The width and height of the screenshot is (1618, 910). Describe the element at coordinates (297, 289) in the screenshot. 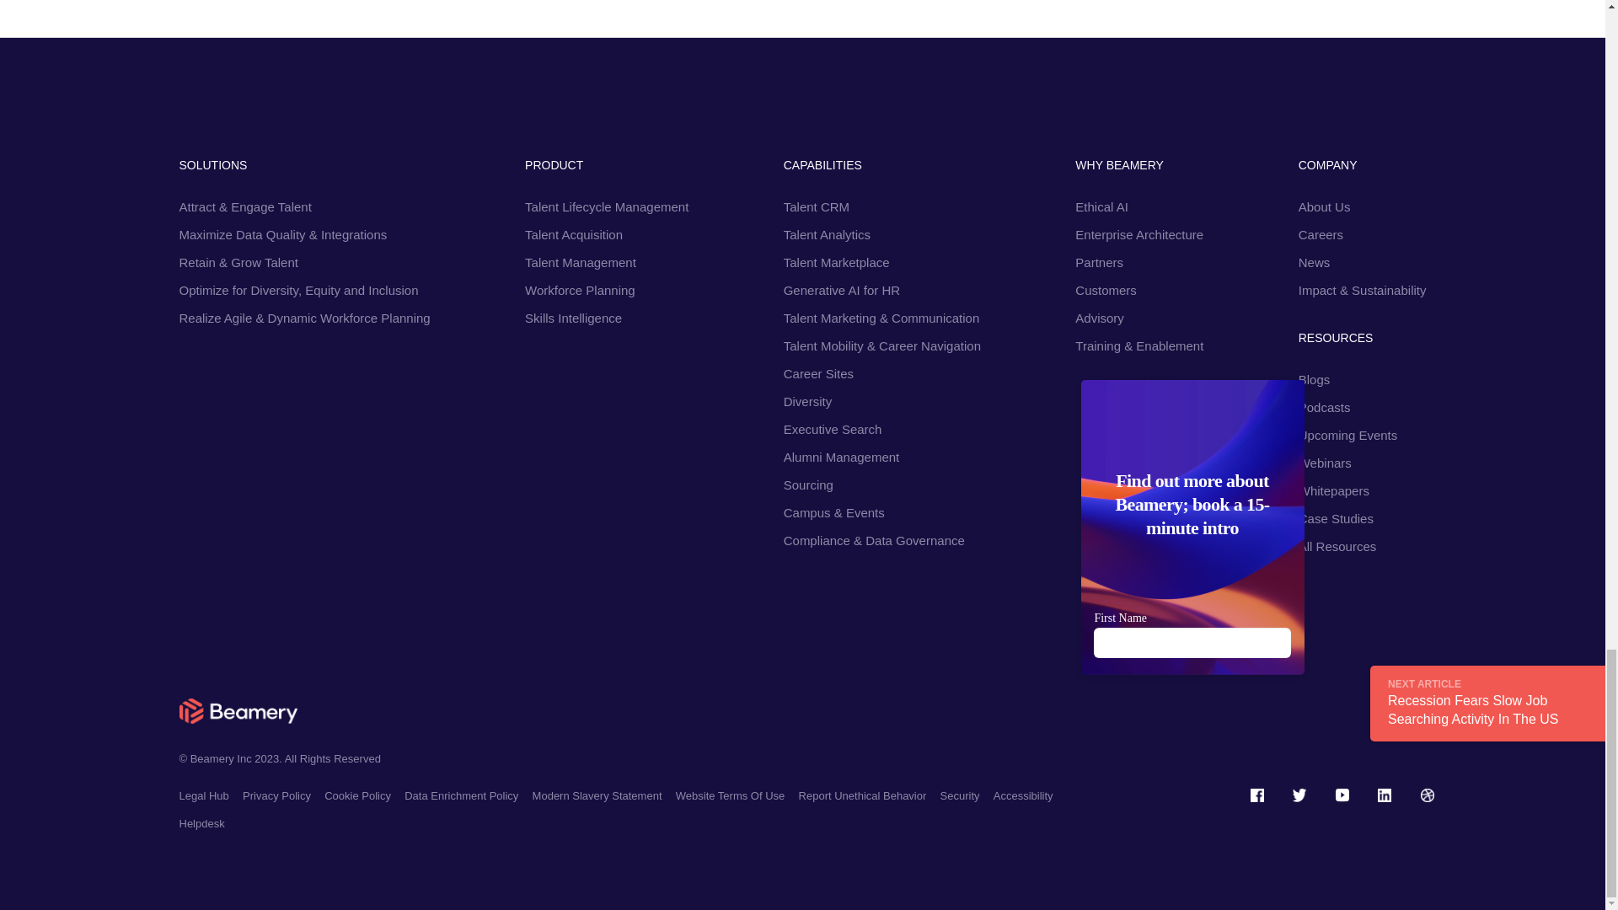

I see `Solutions: Optimize for Diversity, Equity and Inclusion` at that location.